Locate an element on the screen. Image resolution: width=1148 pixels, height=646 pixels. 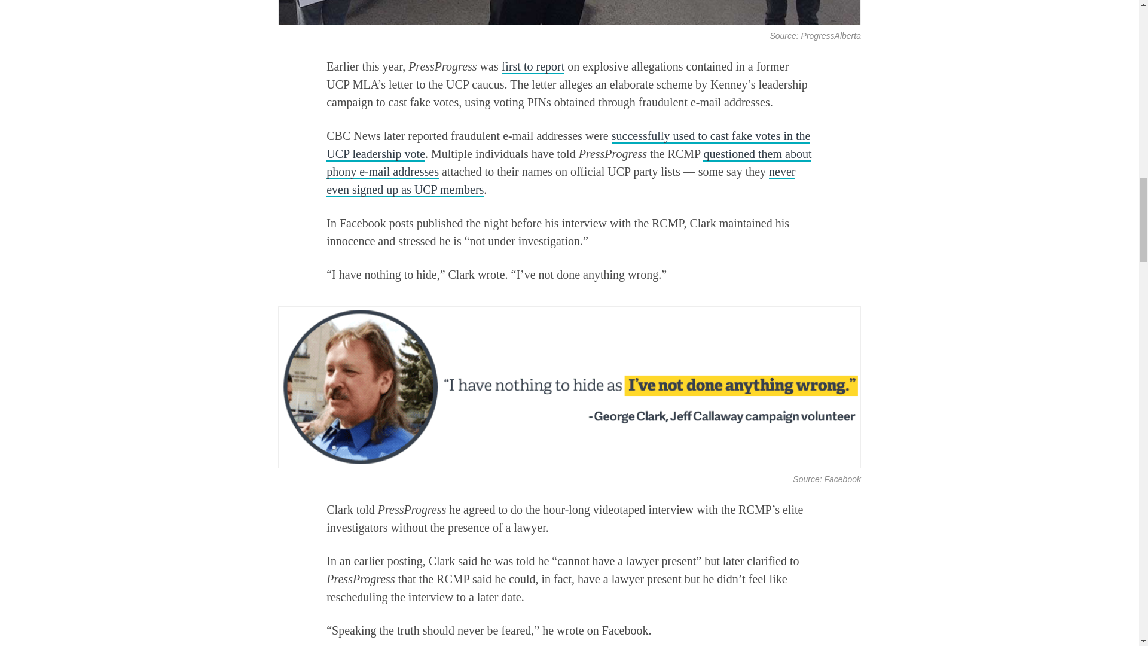
first to report is located at coordinates (533, 67).